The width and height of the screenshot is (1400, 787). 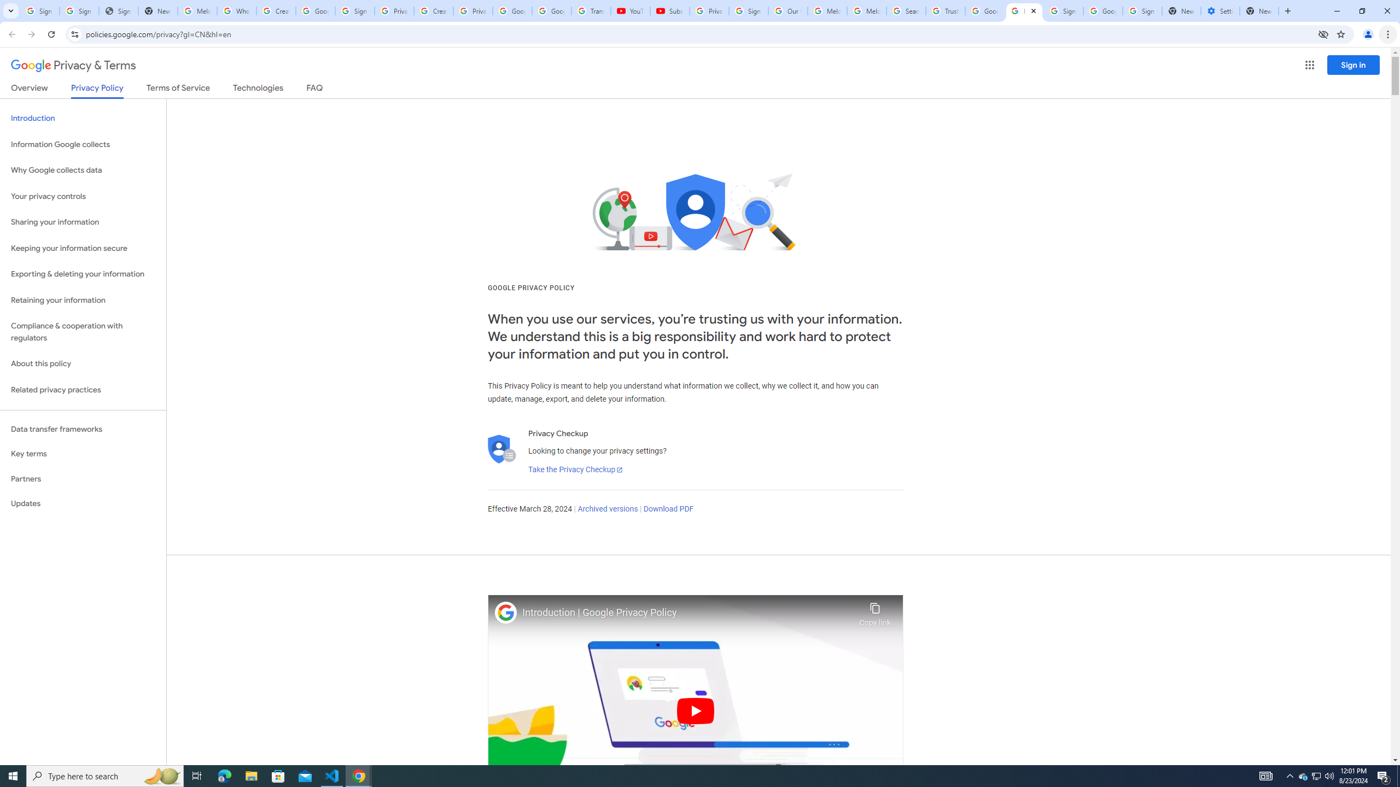 What do you see at coordinates (668, 509) in the screenshot?
I see `Download PDF` at bounding box center [668, 509].